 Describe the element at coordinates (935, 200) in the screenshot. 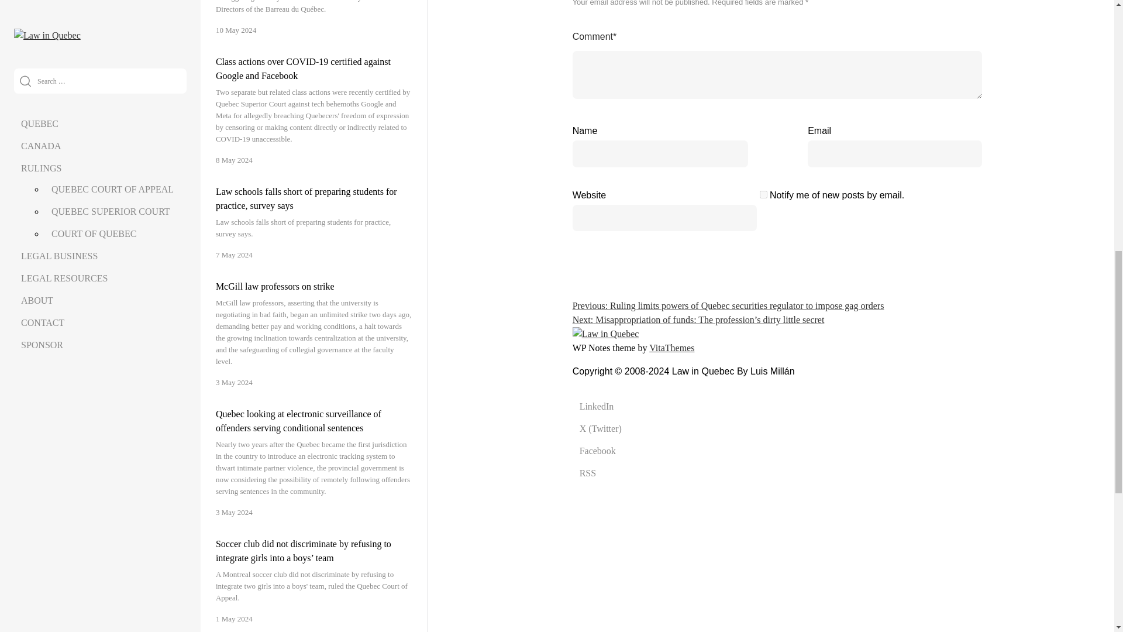

I see `Post Comment` at that location.